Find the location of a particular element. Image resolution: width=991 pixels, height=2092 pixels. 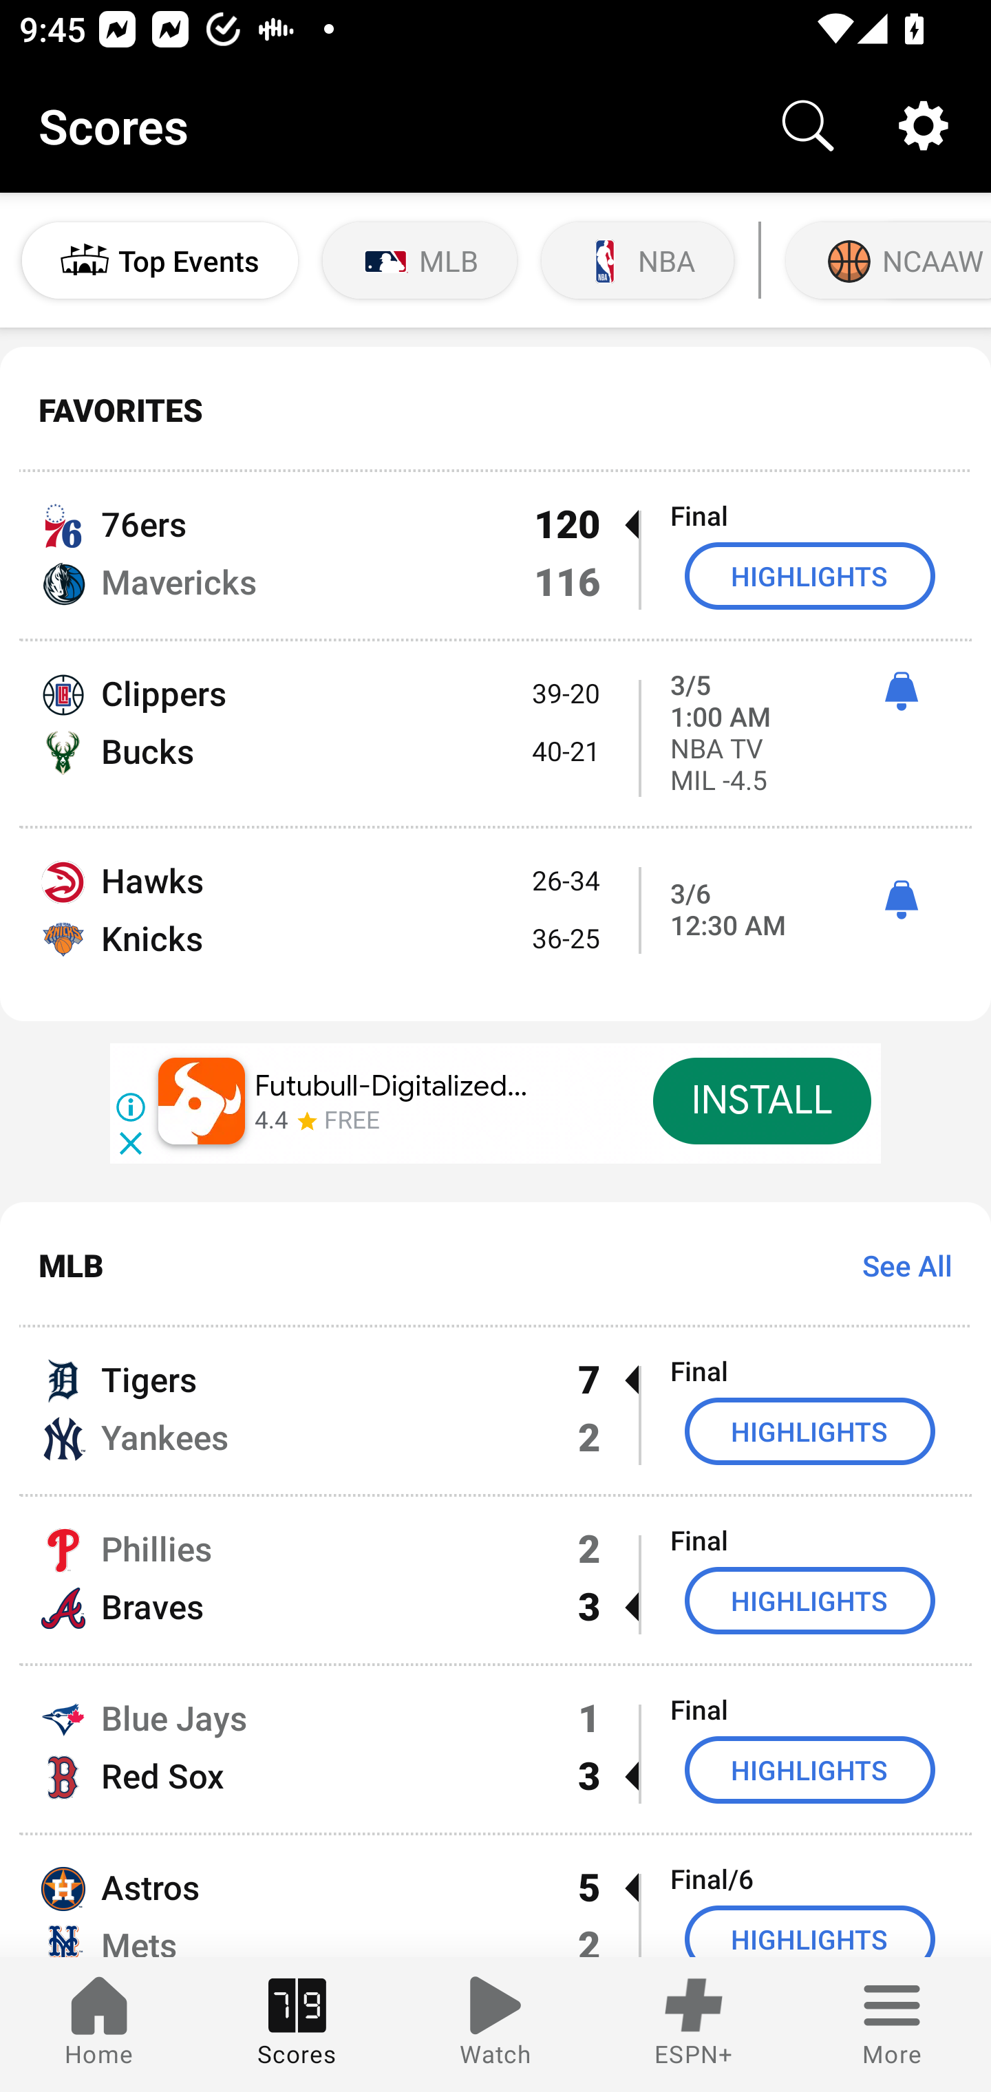

MLB See All is located at coordinates (495, 1265).